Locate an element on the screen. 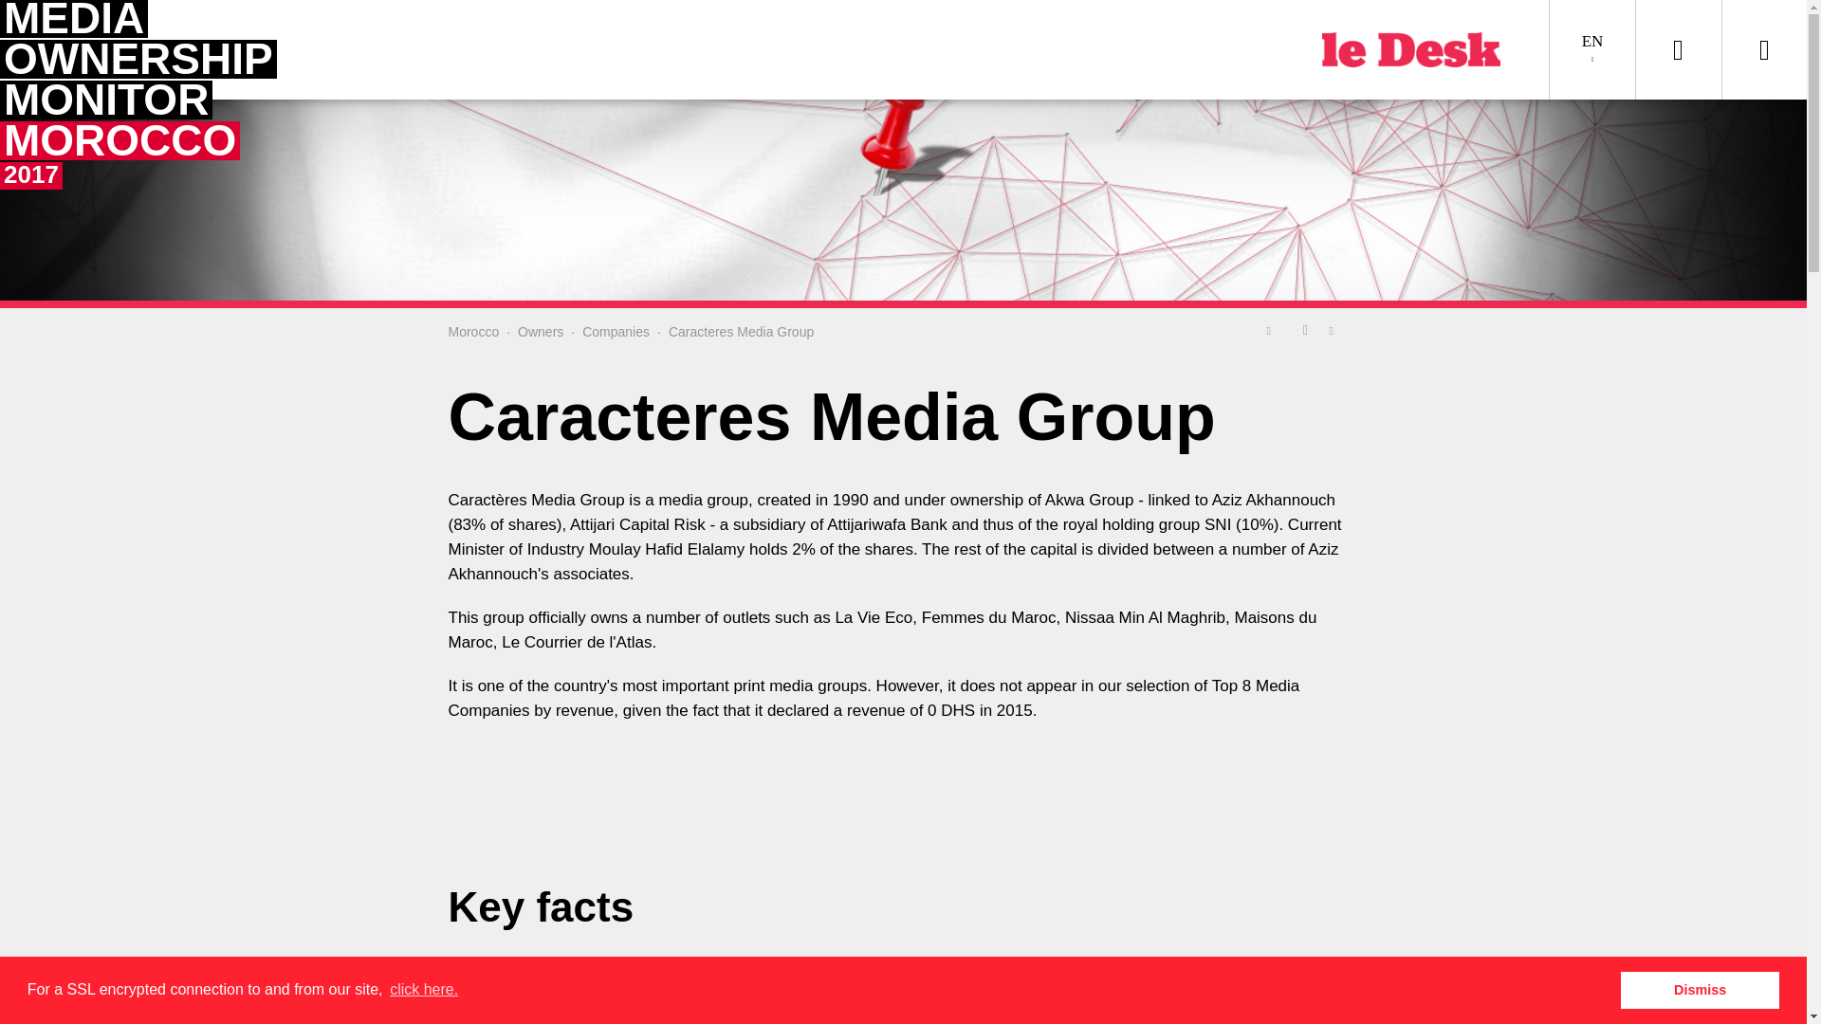 This screenshot has height=1024, width=1821. Share this site on twitter is located at coordinates (1273, 329).